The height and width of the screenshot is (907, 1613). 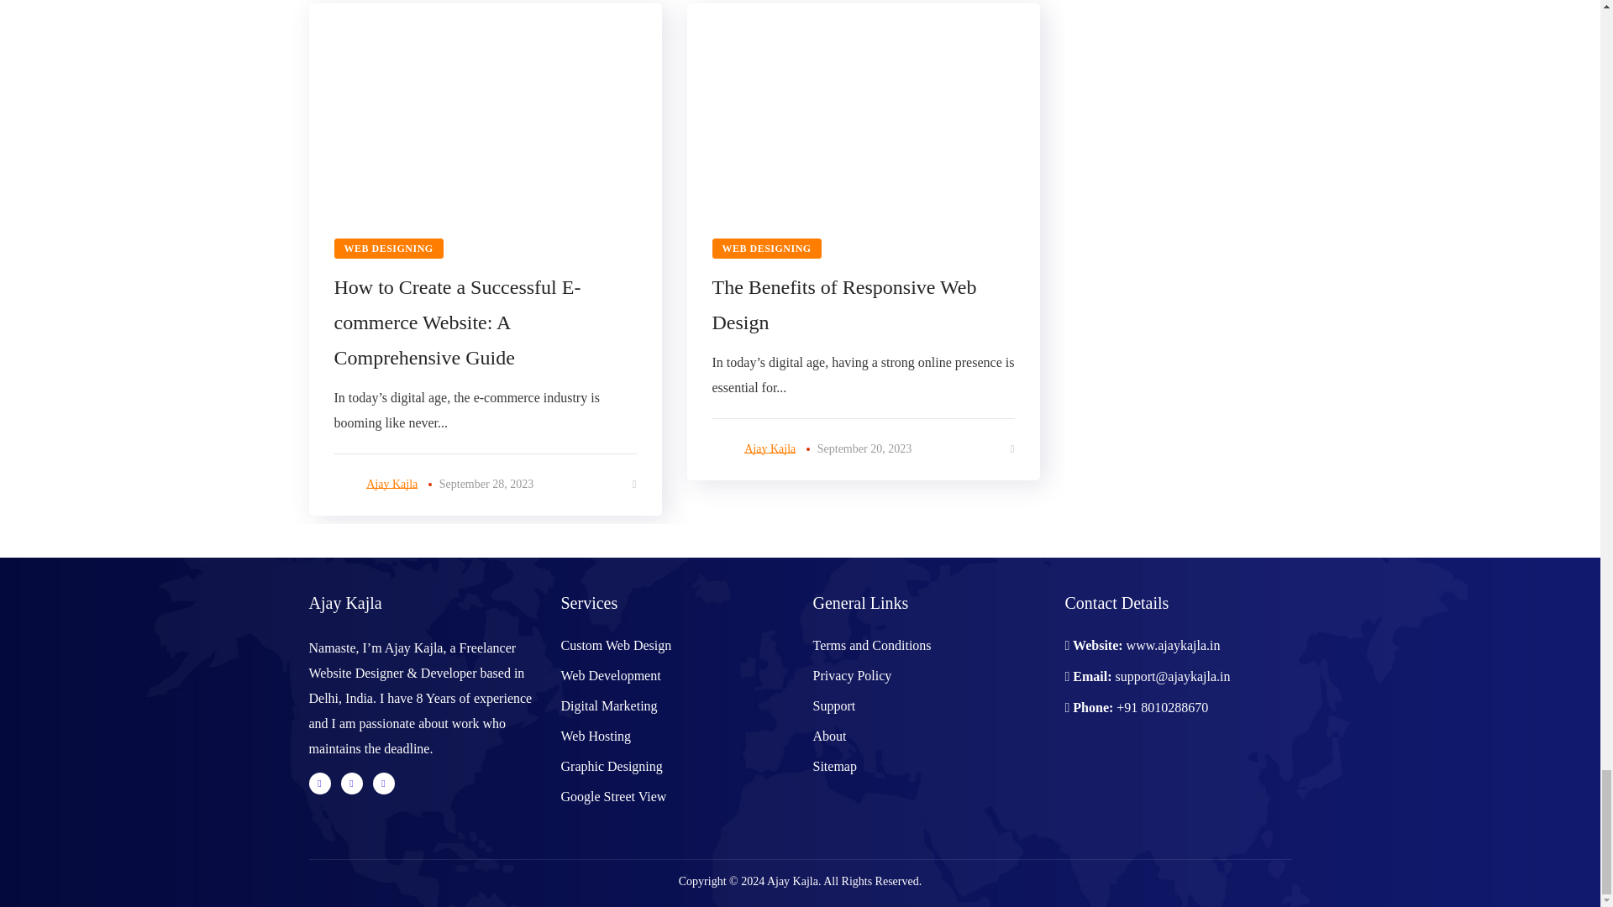 What do you see at coordinates (383, 784) in the screenshot?
I see `Instagram` at bounding box center [383, 784].